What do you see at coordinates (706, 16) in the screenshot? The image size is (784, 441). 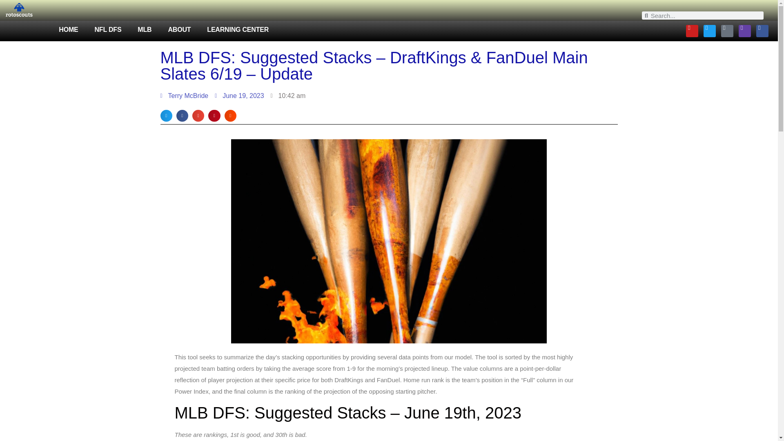 I see `Search` at bounding box center [706, 16].